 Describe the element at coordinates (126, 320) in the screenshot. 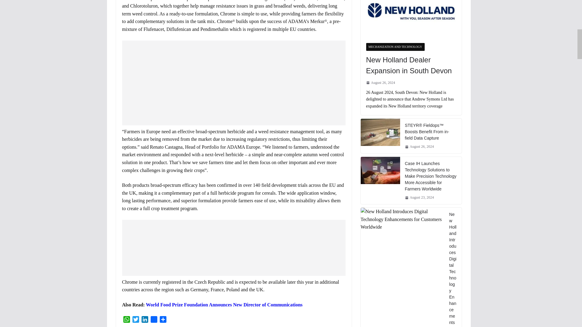

I see `WhatsApp` at that location.